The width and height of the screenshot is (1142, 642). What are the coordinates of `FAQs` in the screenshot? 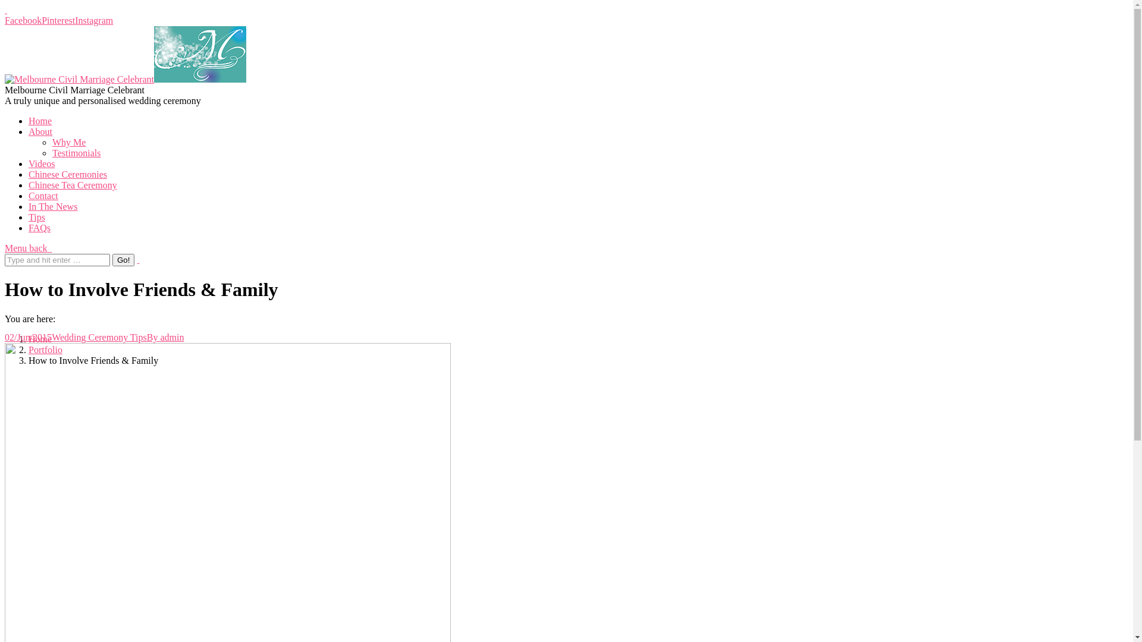 It's located at (39, 228).